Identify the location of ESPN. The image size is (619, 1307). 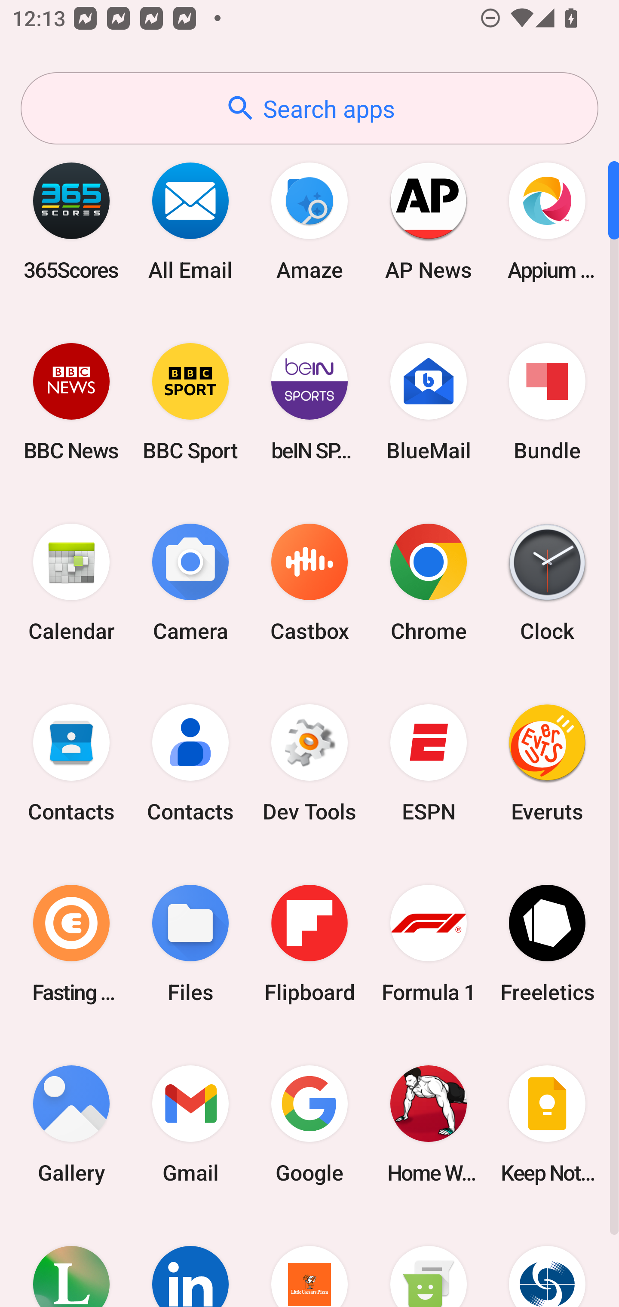
(428, 763).